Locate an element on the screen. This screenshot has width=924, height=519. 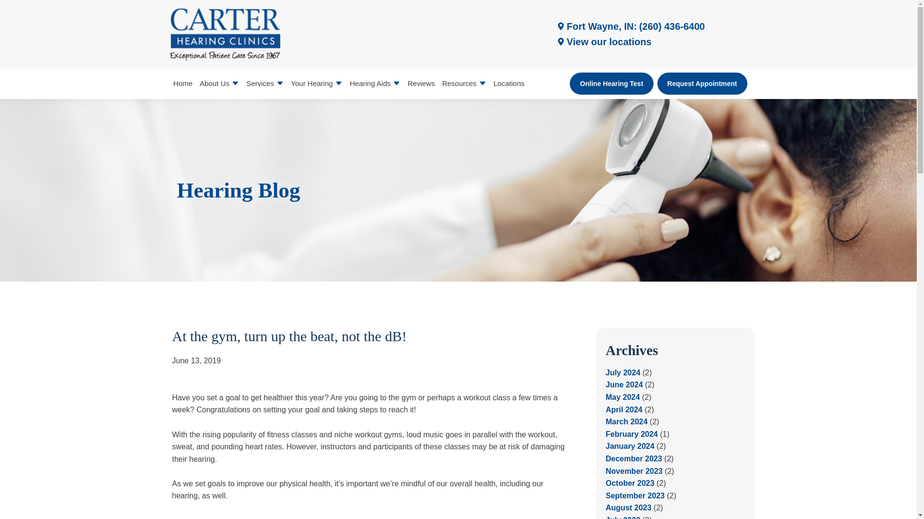
About Us is located at coordinates (219, 84).